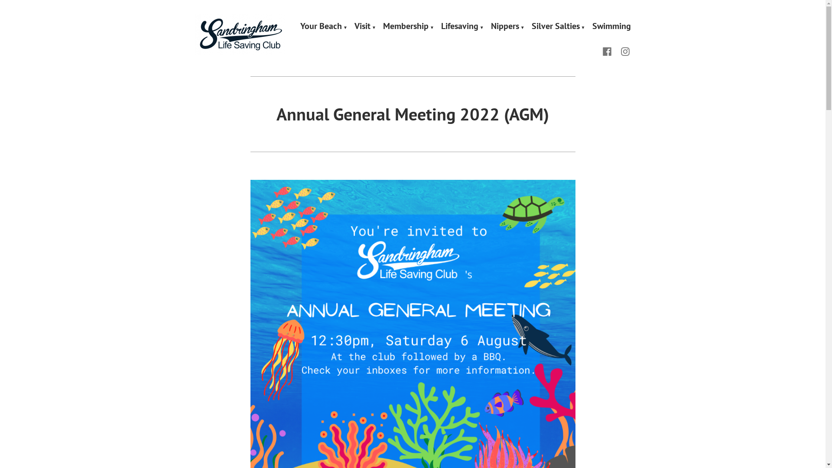  Describe the element at coordinates (409, 26) in the screenshot. I see `Membership` at that location.